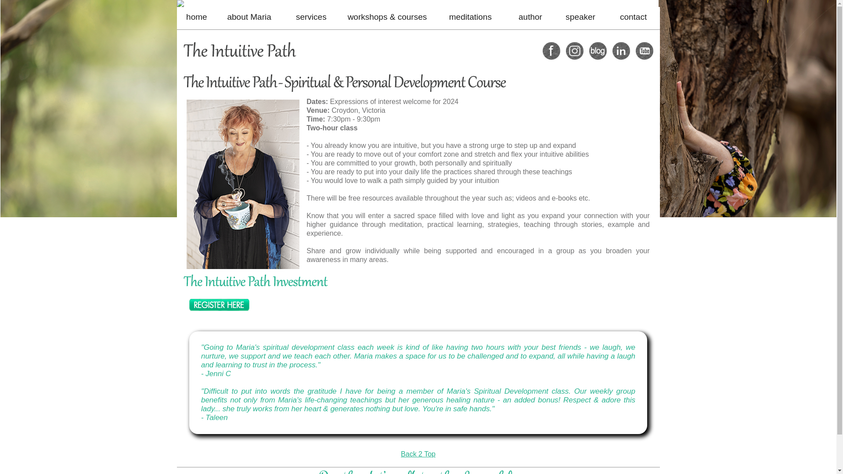  Describe the element at coordinates (249, 17) in the screenshot. I see `about Maria` at that location.